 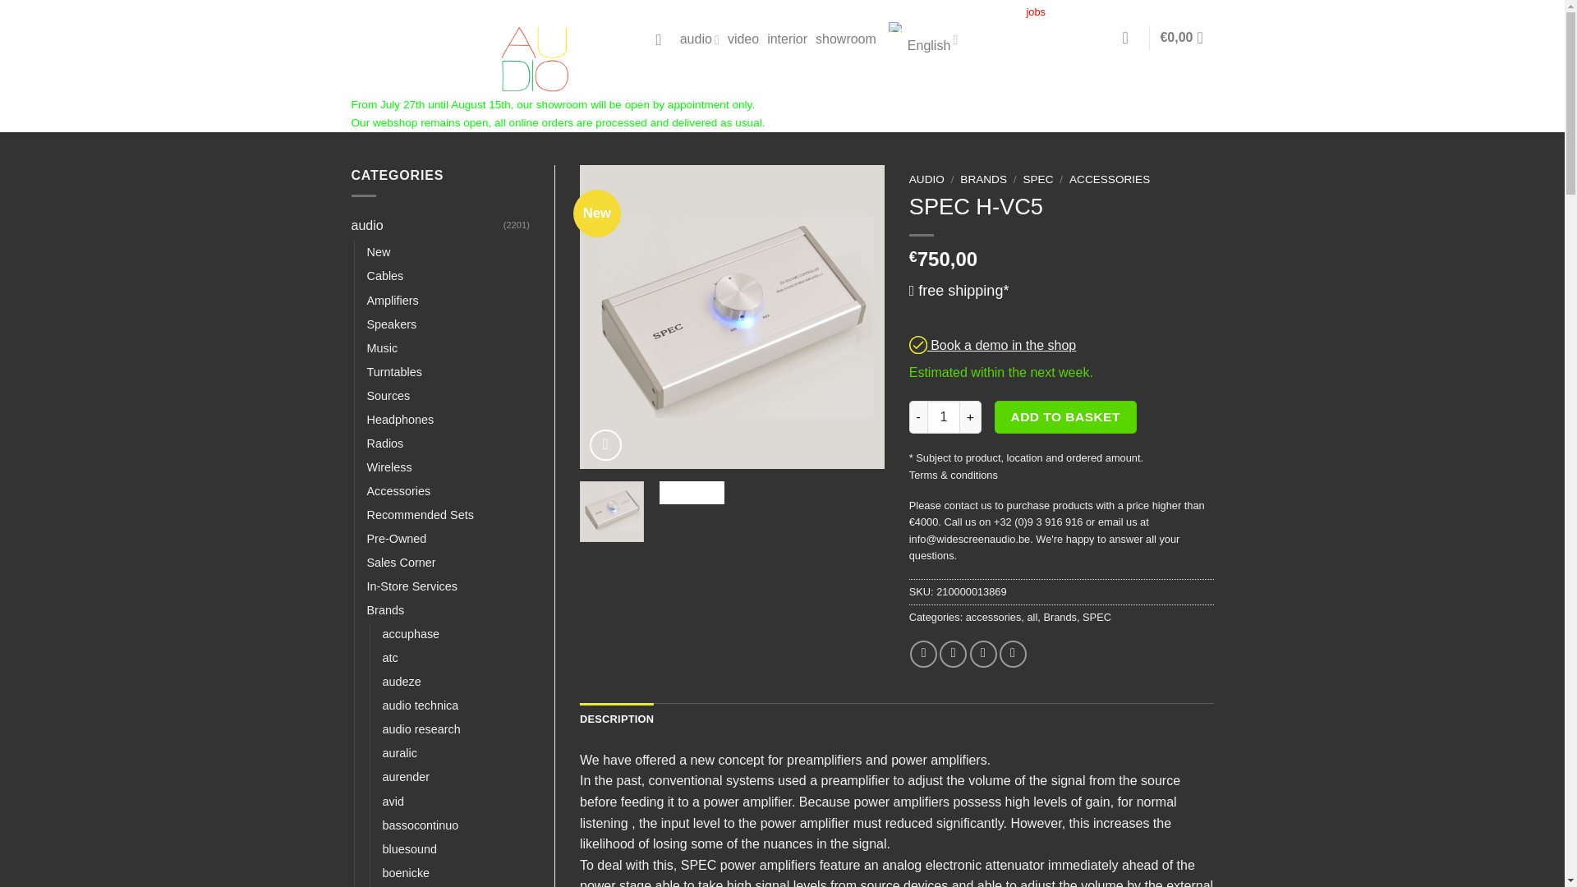 What do you see at coordinates (381, 348) in the screenshot?
I see `Music` at bounding box center [381, 348].